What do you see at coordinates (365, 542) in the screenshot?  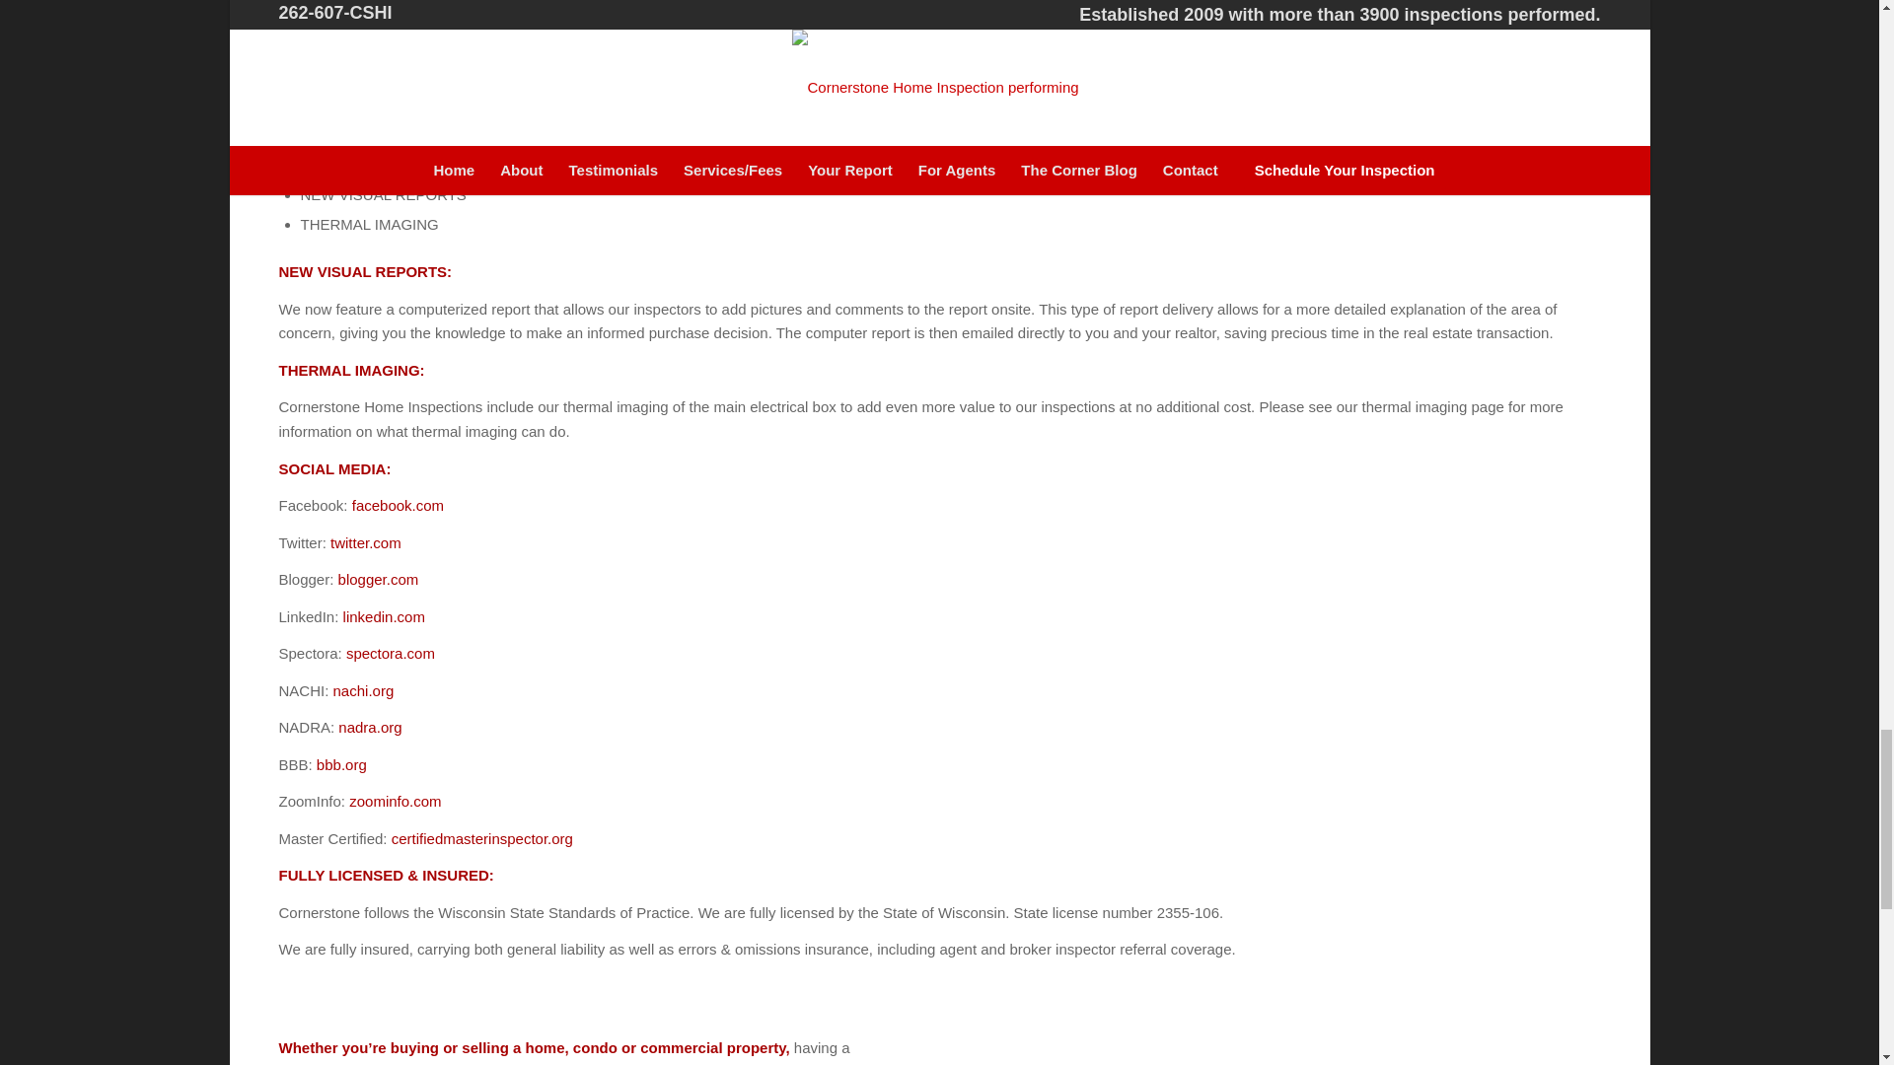 I see `twitter.com` at bounding box center [365, 542].